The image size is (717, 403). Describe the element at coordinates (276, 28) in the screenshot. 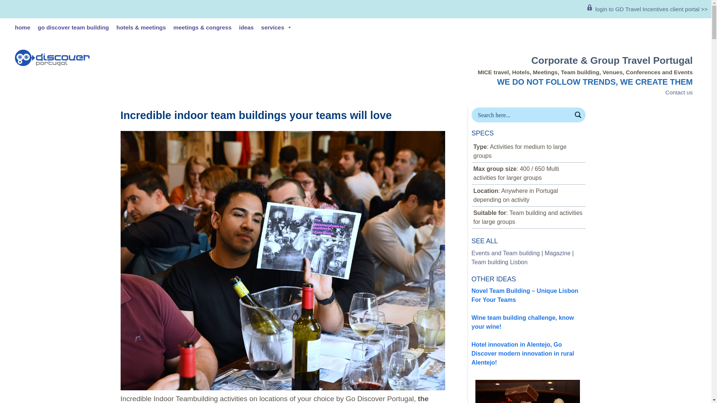

I see `services` at that location.